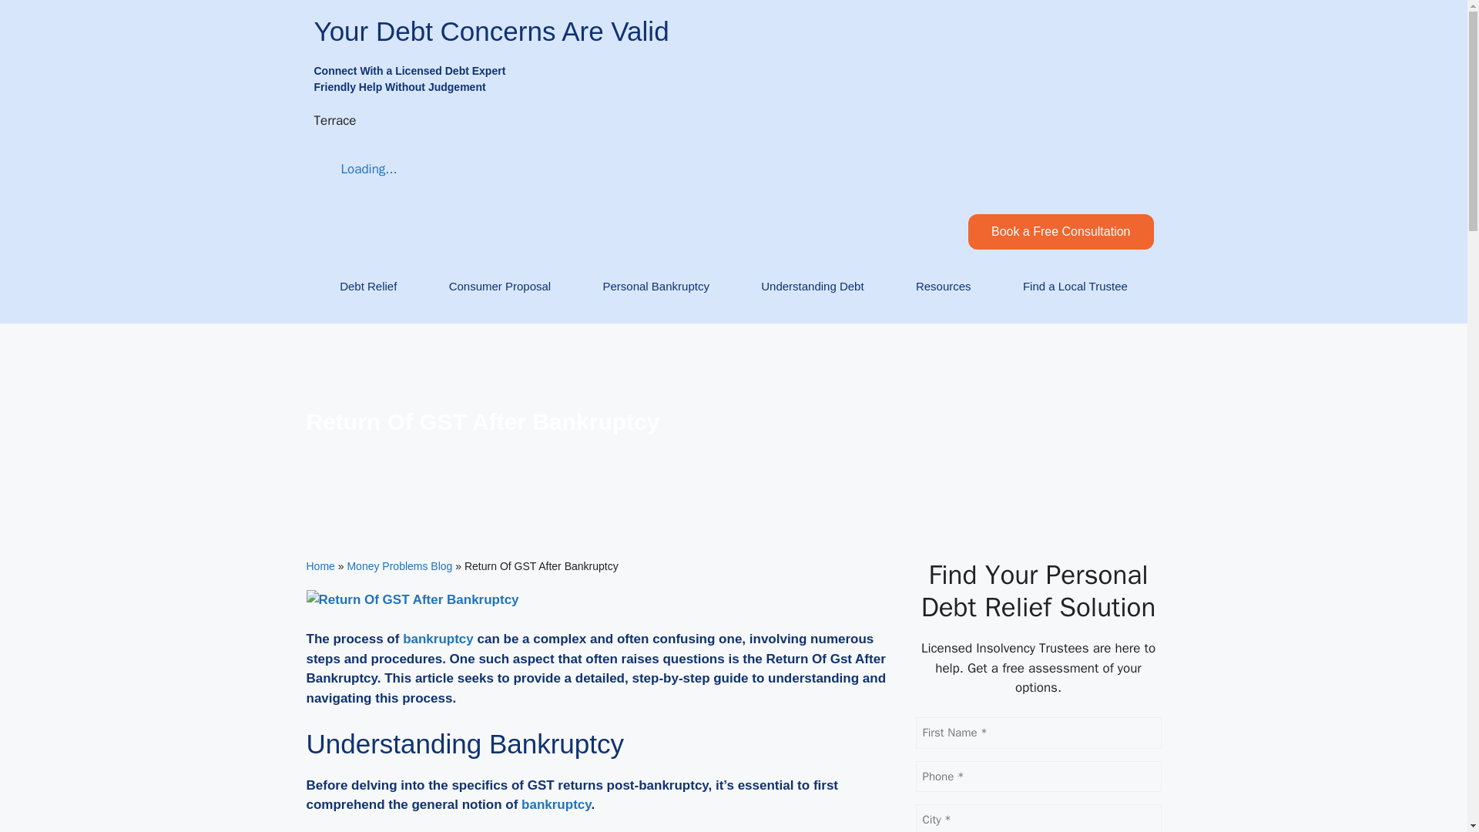  What do you see at coordinates (812, 287) in the screenshot?
I see `Understanding Debt` at bounding box center [812, 287].